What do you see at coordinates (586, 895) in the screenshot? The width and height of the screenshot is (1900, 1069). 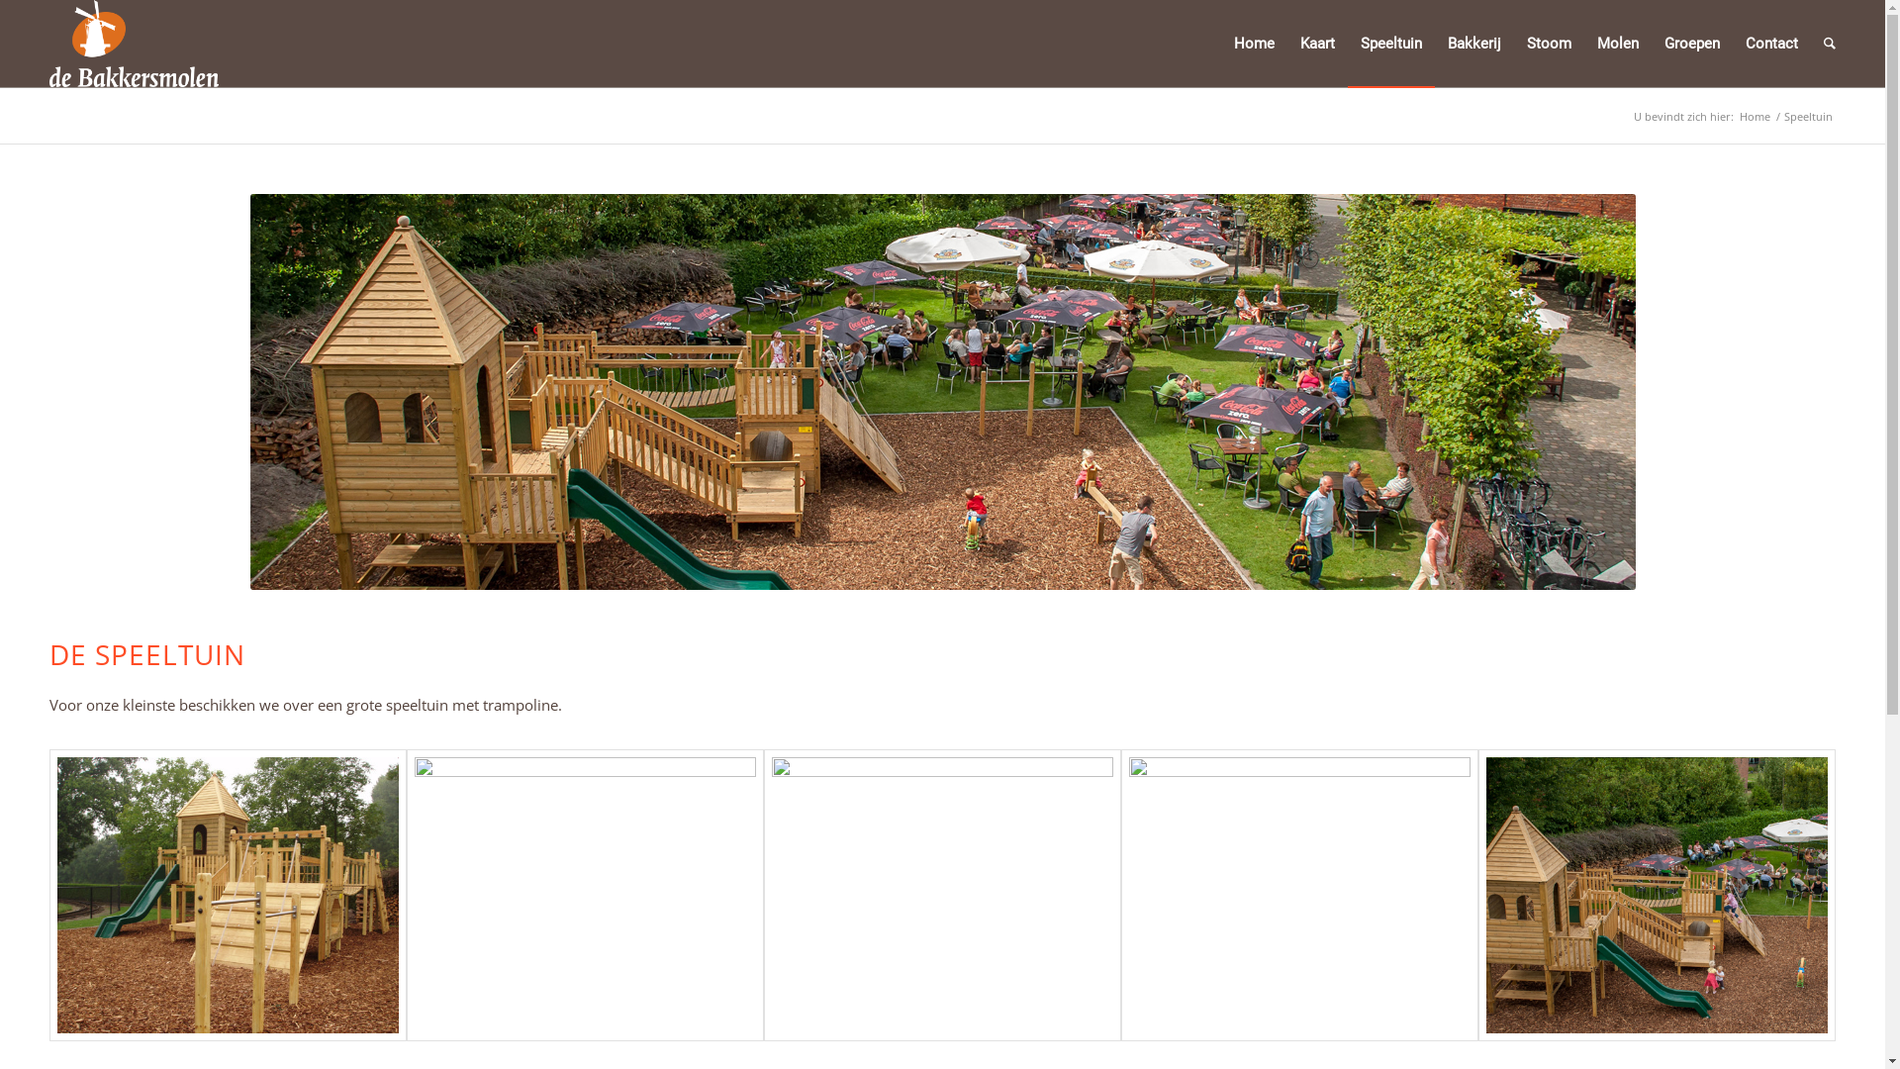 I see `speeltuin2` at bounding box center [586, 895].